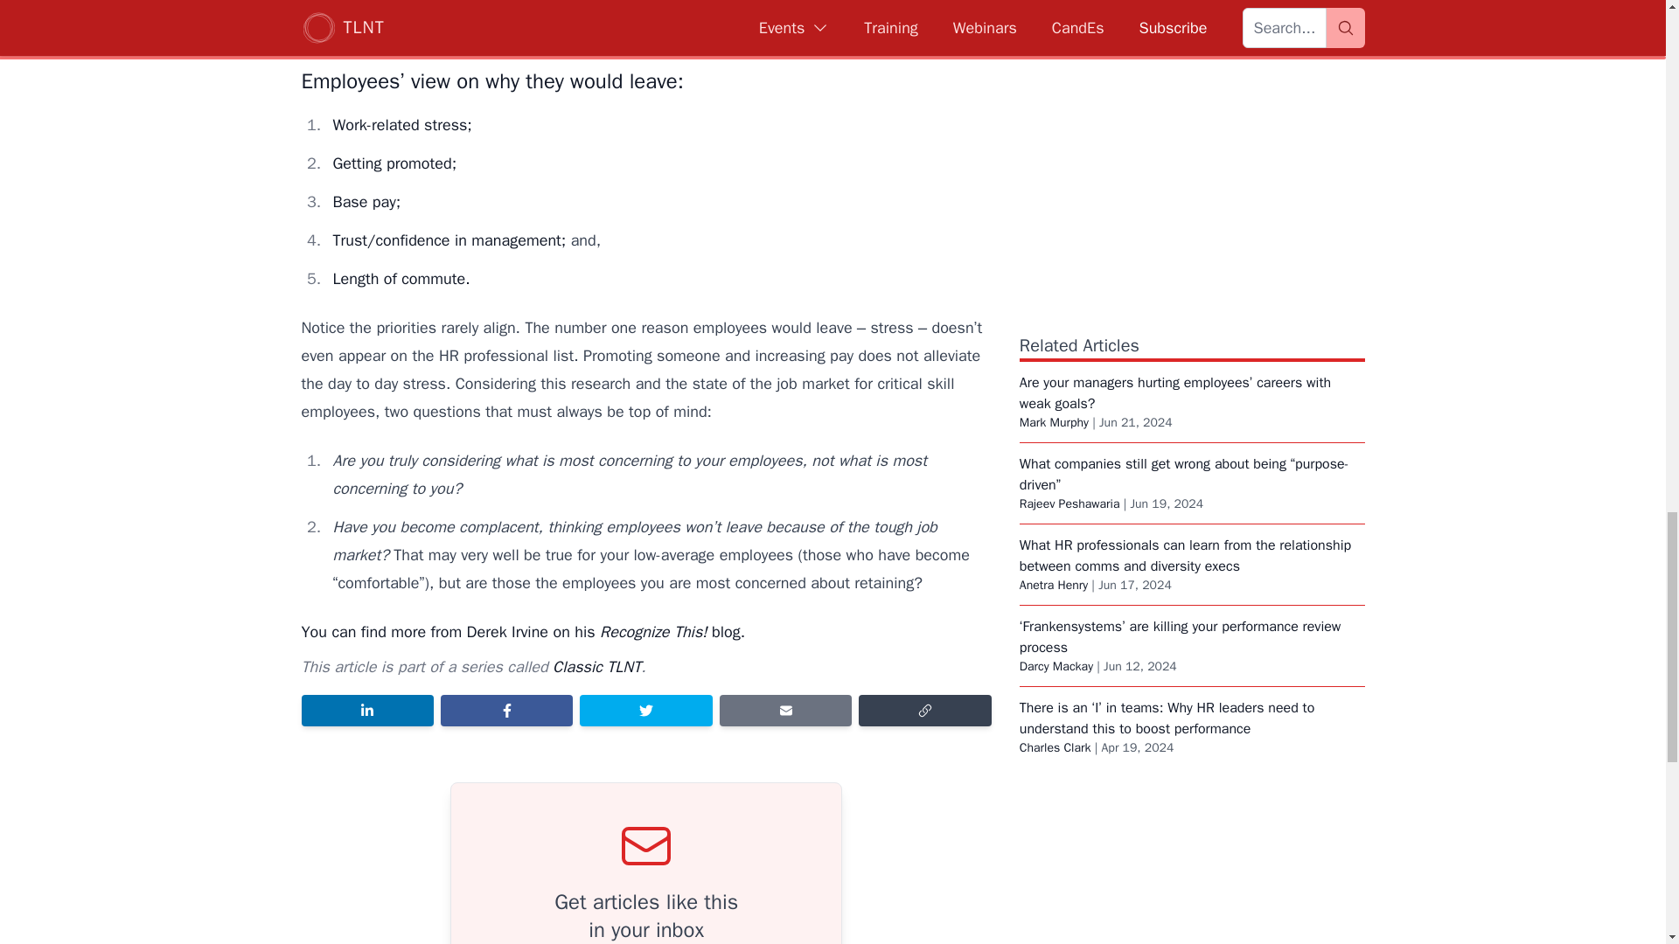  I want to click on Anetra Henry, so click(1053, 585).